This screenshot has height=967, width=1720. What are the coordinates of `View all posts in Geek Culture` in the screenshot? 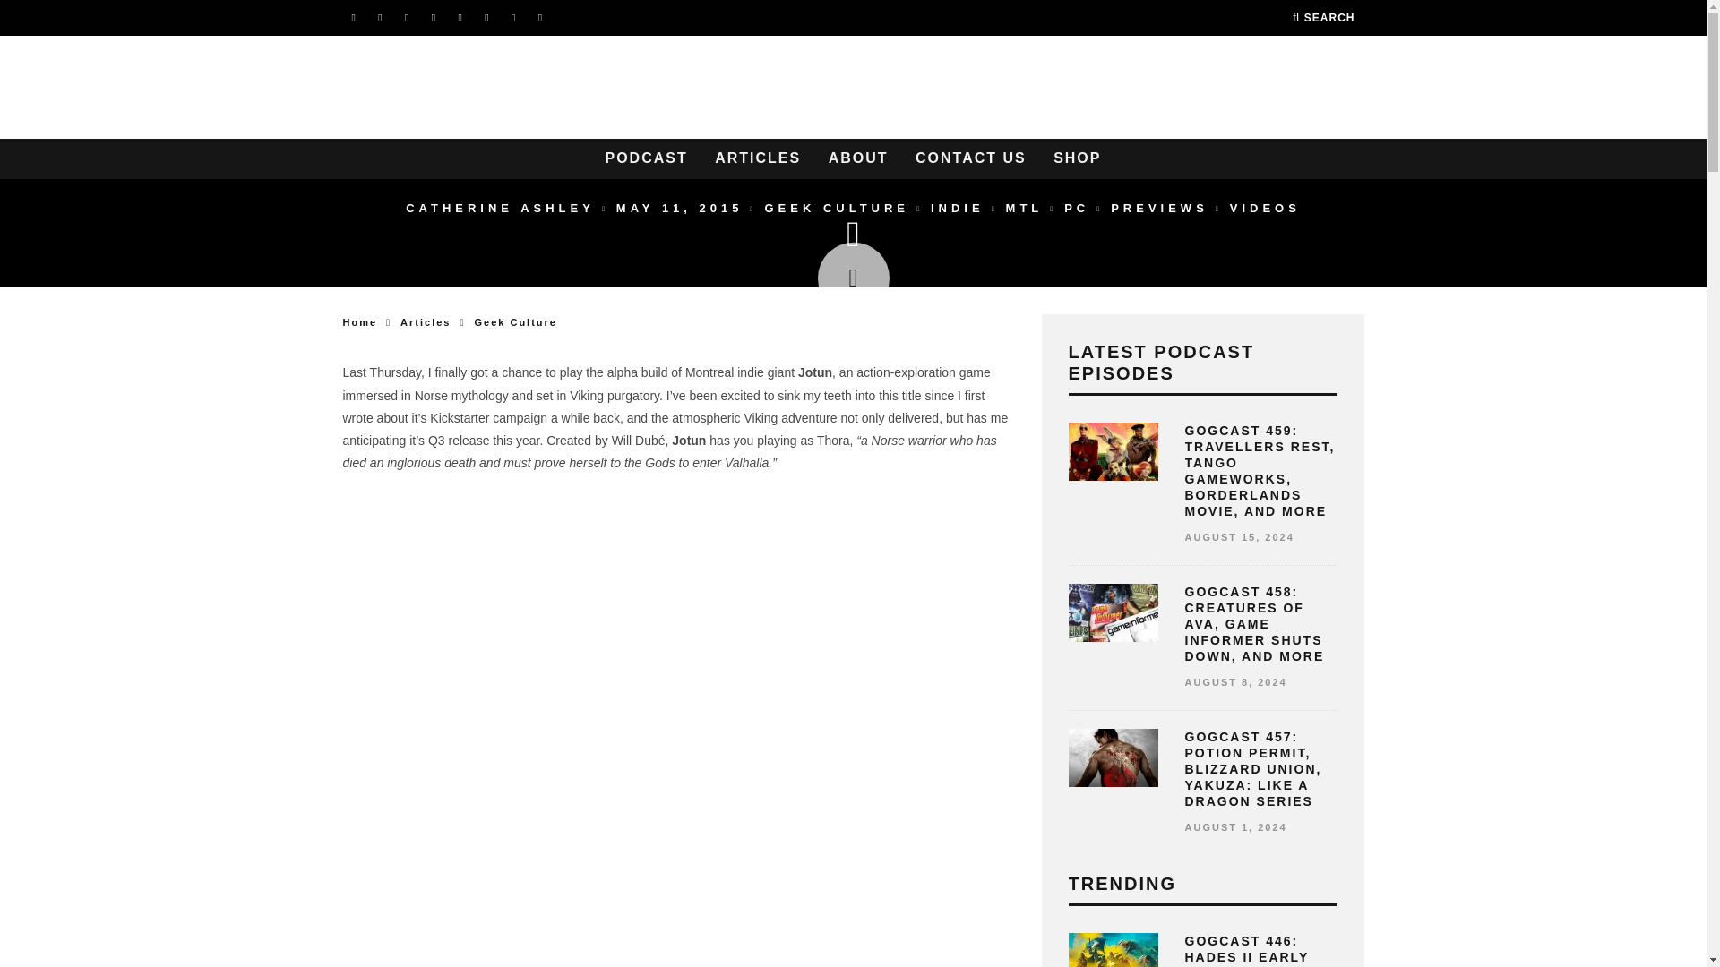 It's located at (837, 208).